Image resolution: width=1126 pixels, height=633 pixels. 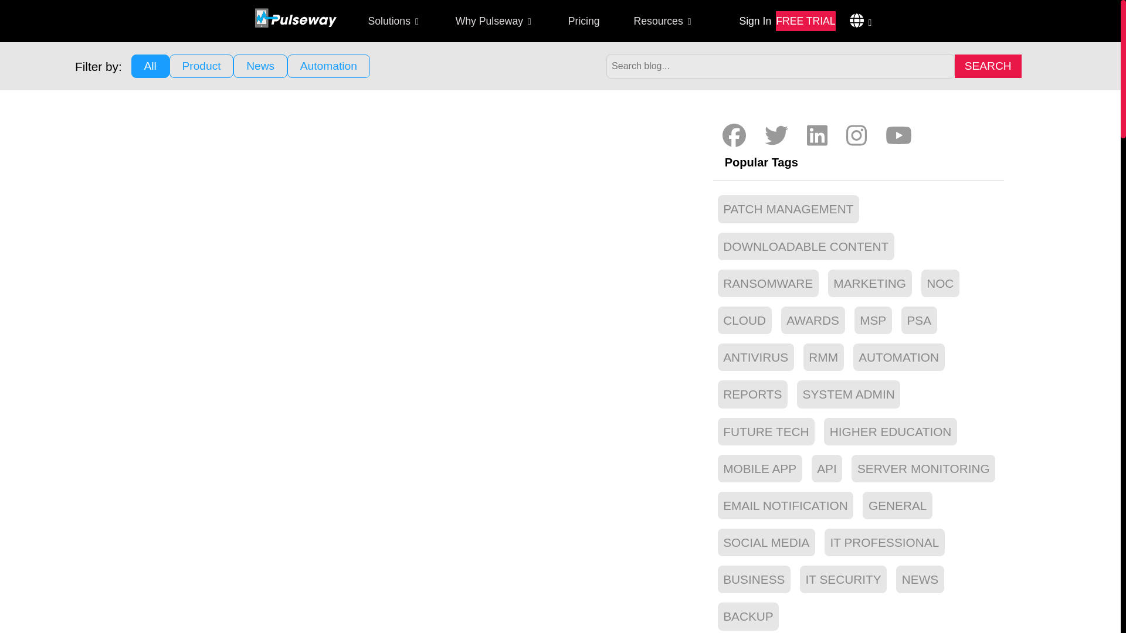 What do you see at coordinates (988, 66) in the screenshot?
I see `SEARCH` at bounding box center [988, 66].